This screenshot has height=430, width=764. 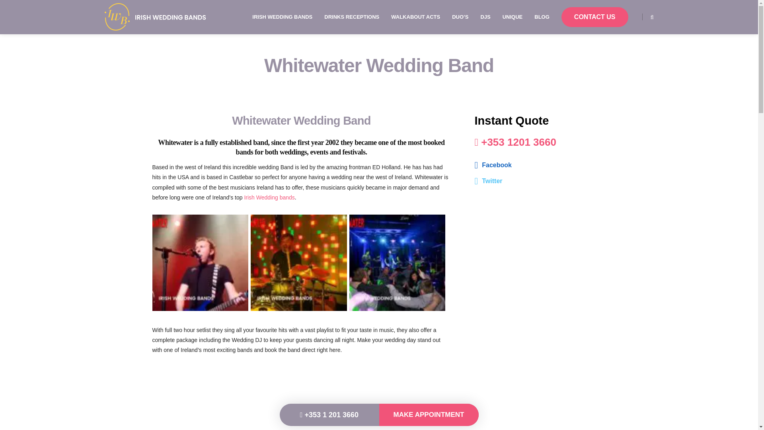 I want to click on IRISH WEDDING BANDS, so click(x=282, y=17).